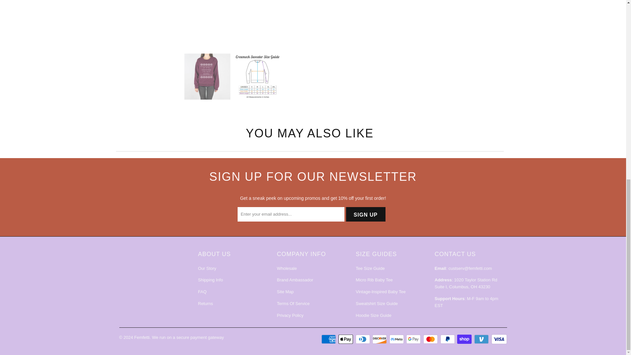 This screenshot has width=631, height=355. What do you see at coordinates (448, 339) in the screenshot?
I see `PayPal` at bounding box center [448, 339].